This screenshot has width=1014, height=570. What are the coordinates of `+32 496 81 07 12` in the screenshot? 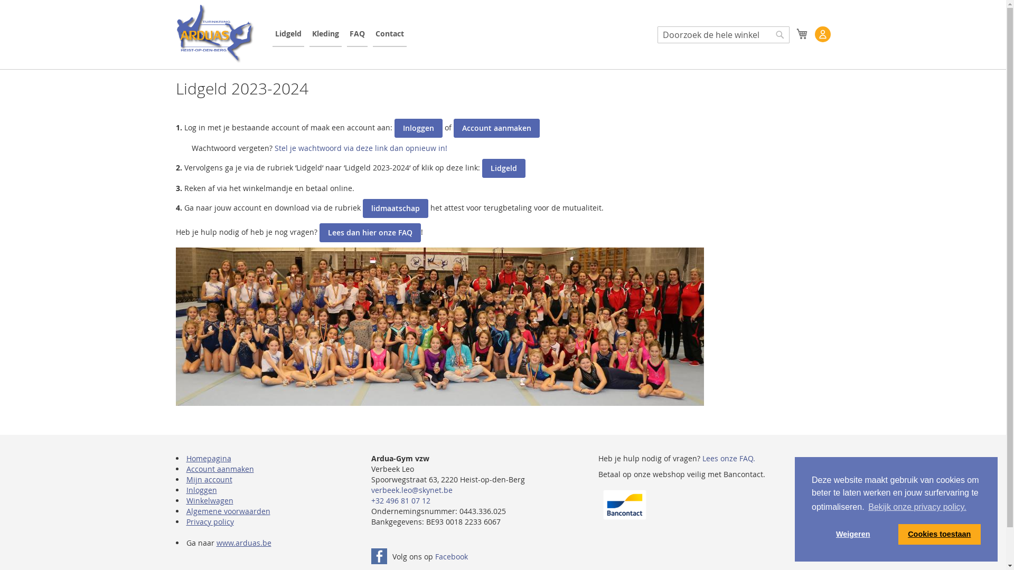 It's located at (401, 500).